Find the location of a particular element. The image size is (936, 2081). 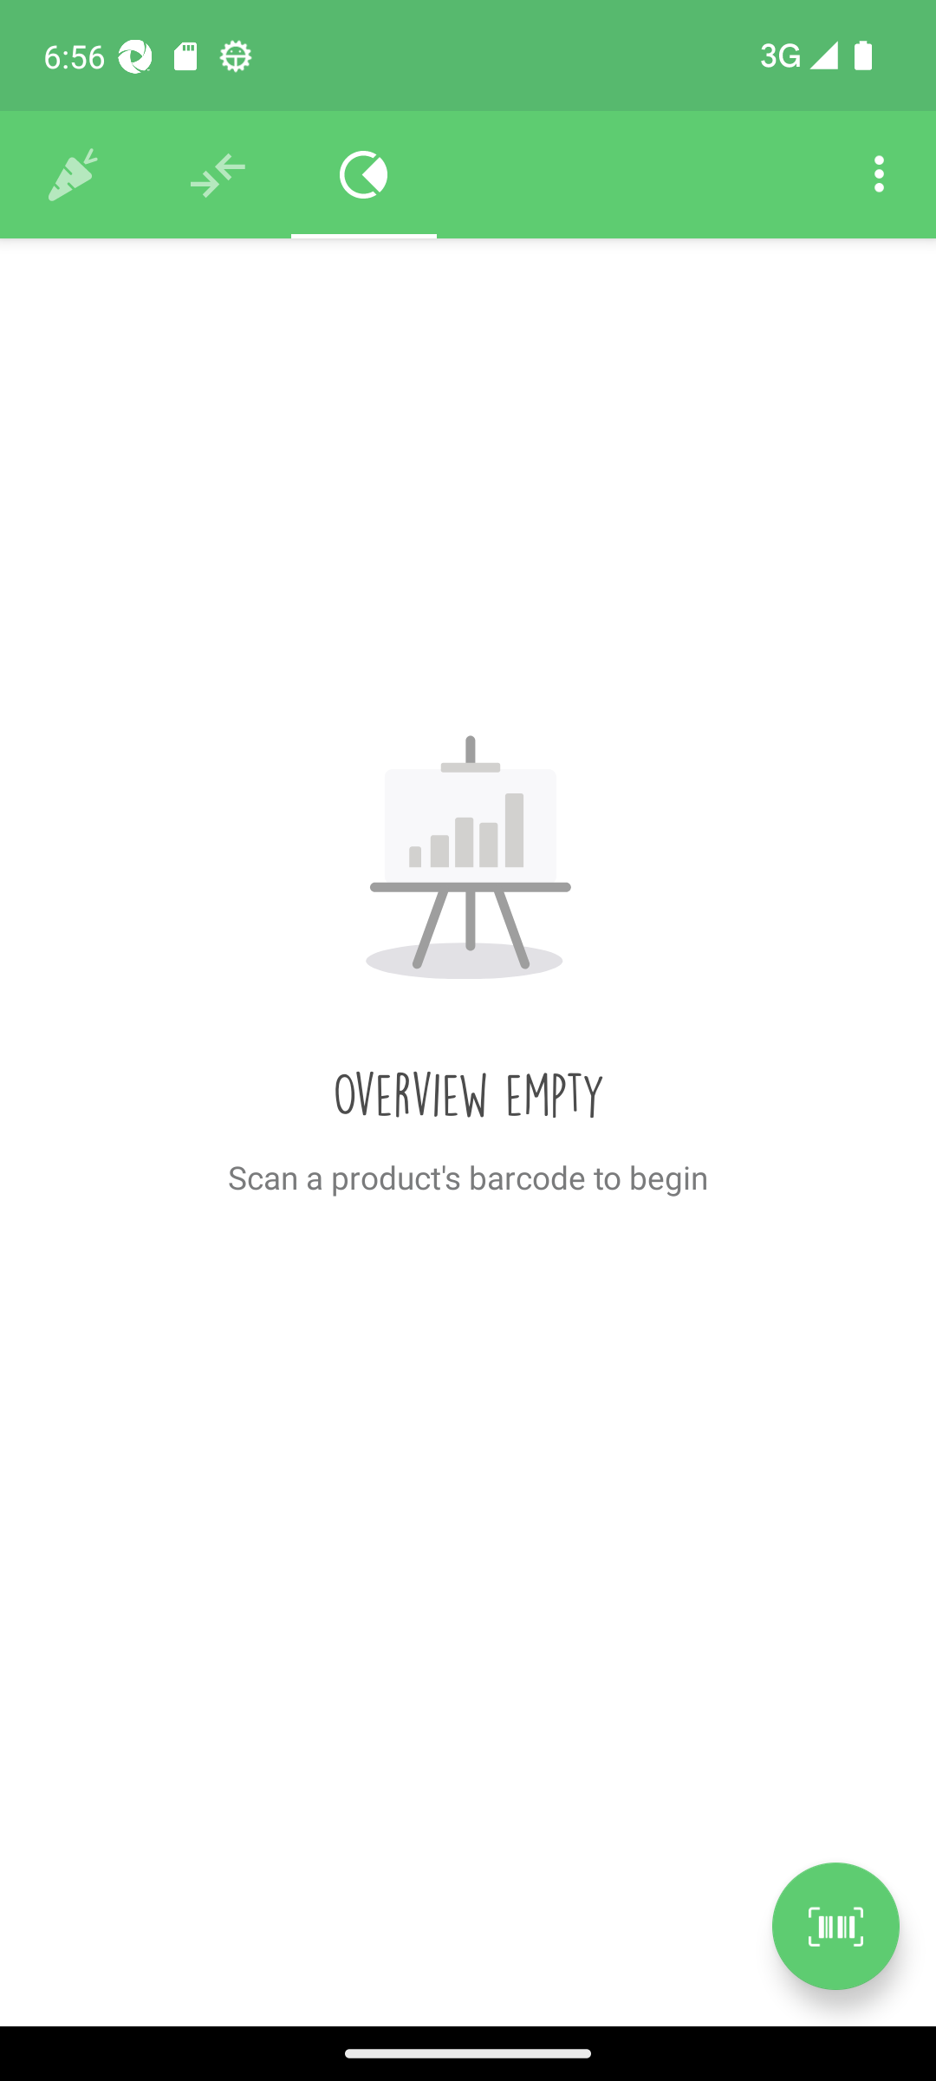

Recommendations is located at coordinates (218, 175).